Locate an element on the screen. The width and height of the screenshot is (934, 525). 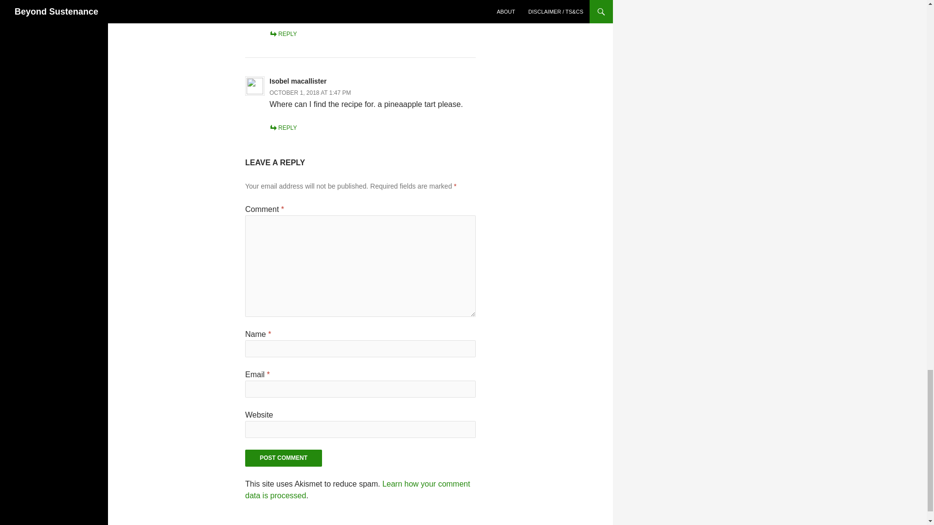
Learn how your comment data is processed is located at coordinates (357, 490).